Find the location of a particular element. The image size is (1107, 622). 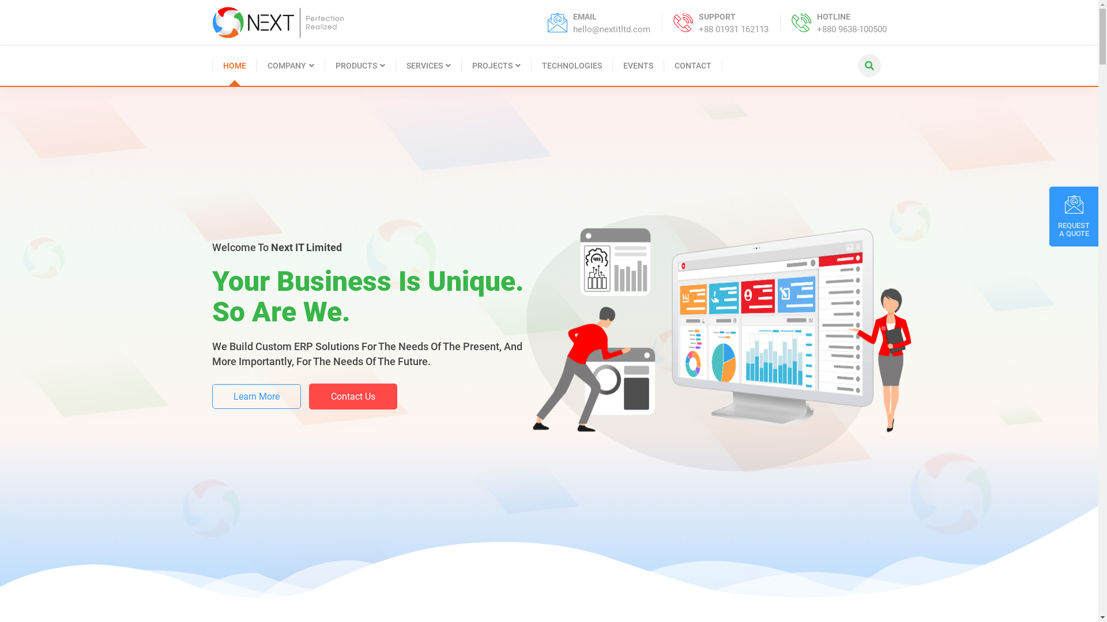

TECHNOLOGIES is located at coordinates (572, 66).